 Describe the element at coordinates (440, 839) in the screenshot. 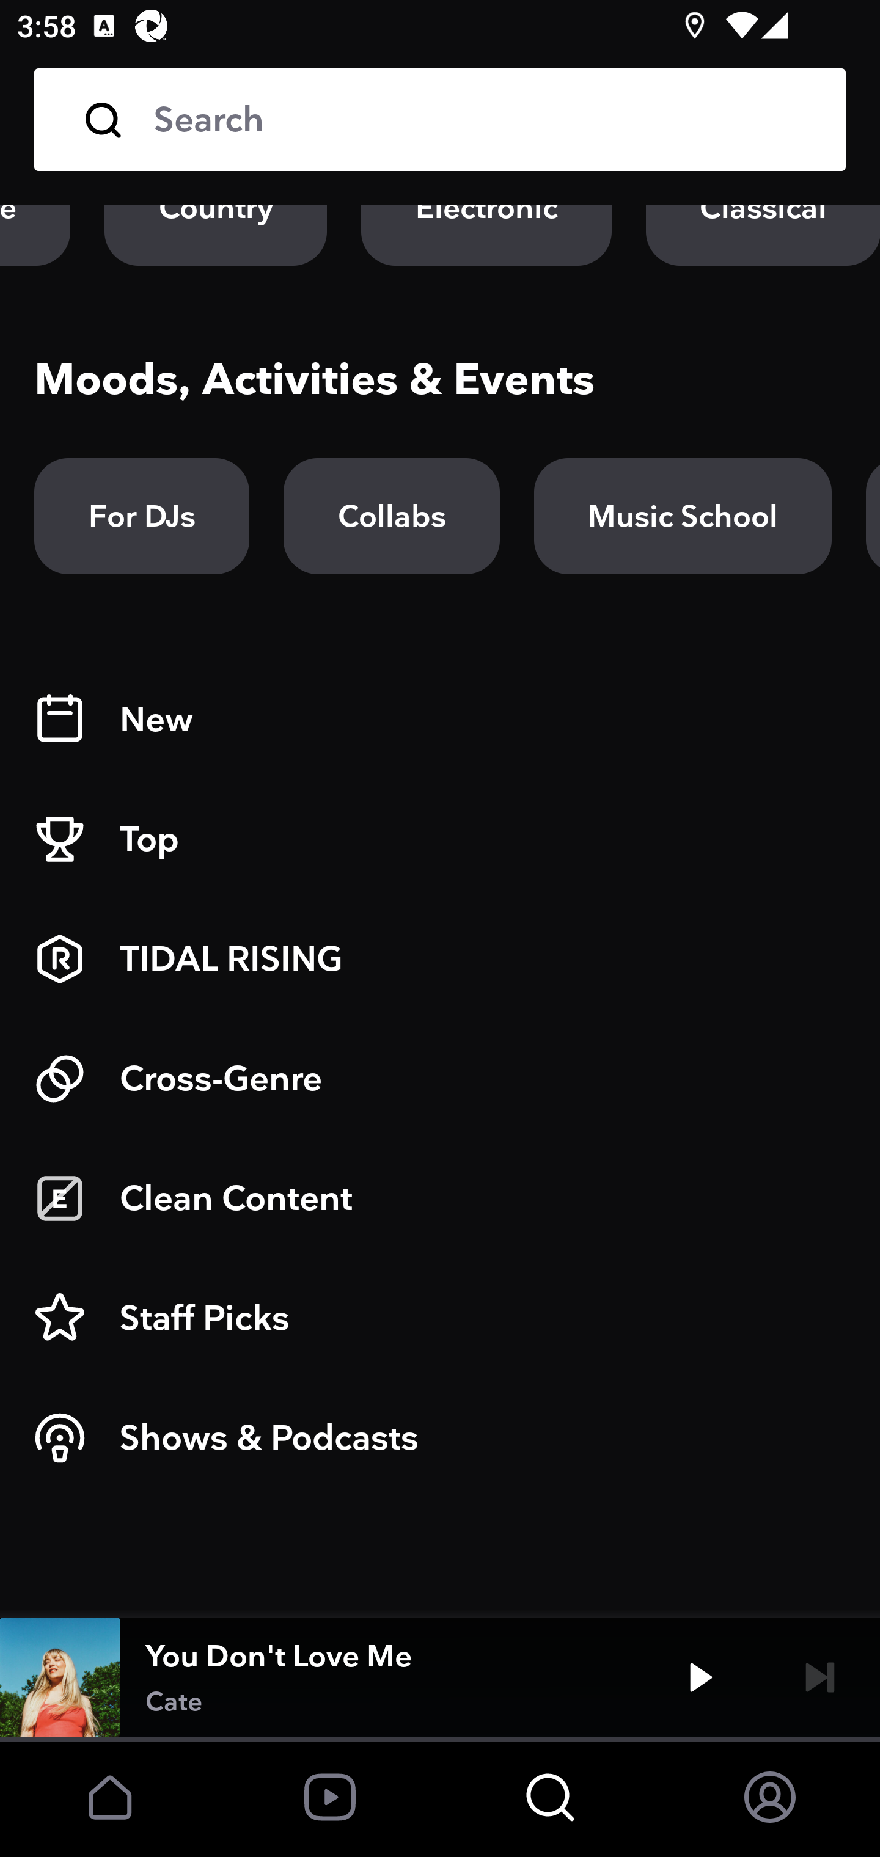

I see `Top` at that location.